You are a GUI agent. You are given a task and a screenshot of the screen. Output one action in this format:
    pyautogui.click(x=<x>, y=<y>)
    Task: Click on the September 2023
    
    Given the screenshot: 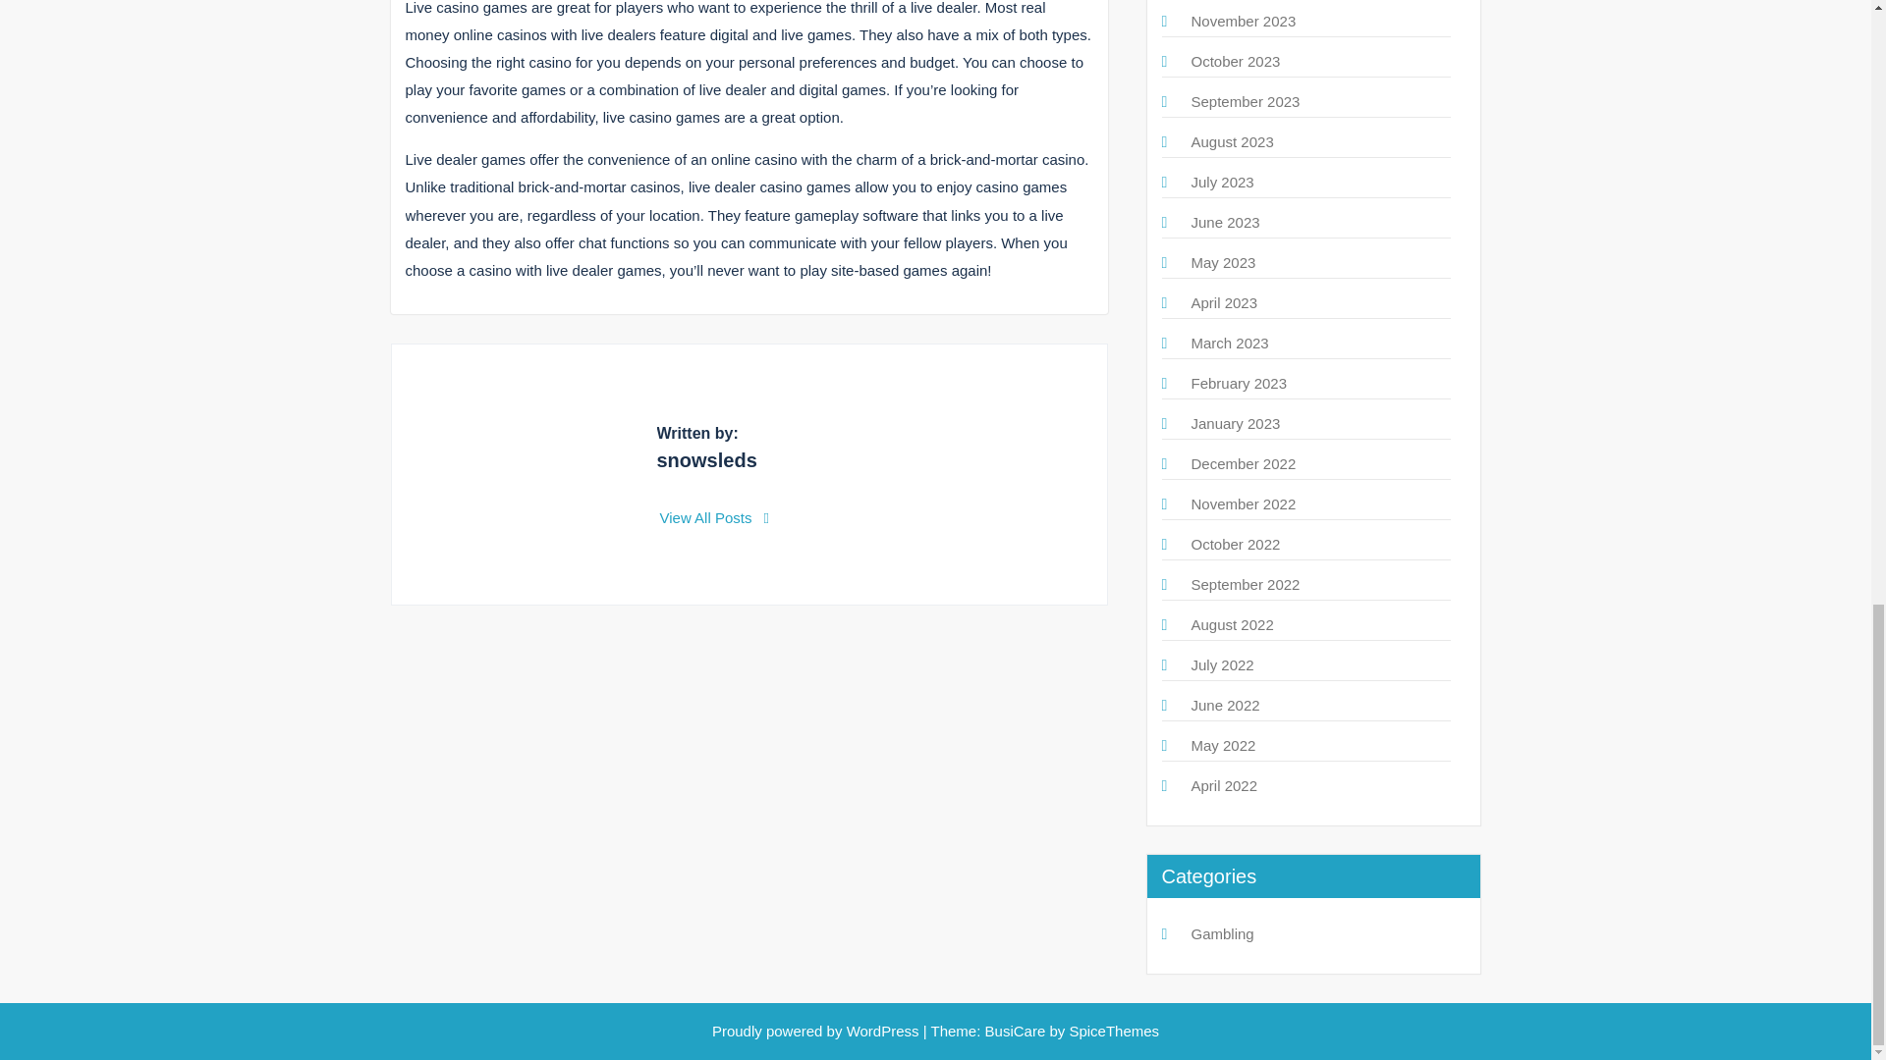 What is the action you would take?
    pyautogui.click(x=1244, y=102)
    